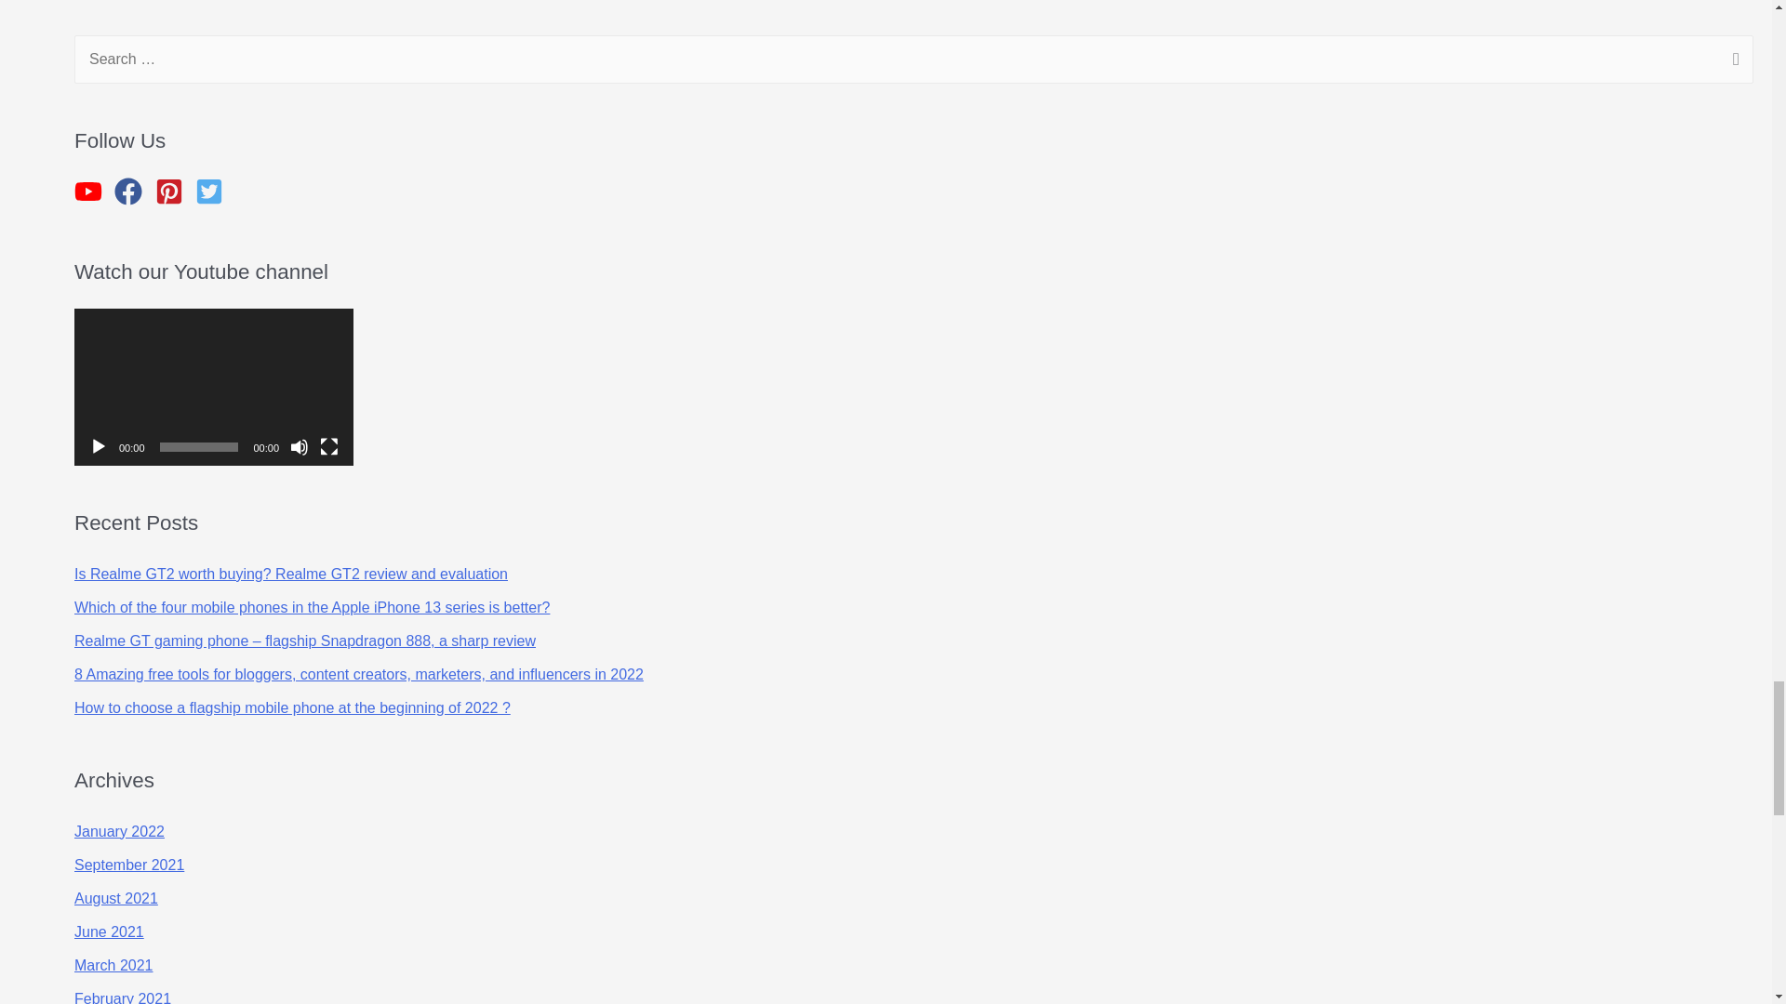 The image size is (1786, 1004). I want to click on Fullscreen, so click(329, 446).